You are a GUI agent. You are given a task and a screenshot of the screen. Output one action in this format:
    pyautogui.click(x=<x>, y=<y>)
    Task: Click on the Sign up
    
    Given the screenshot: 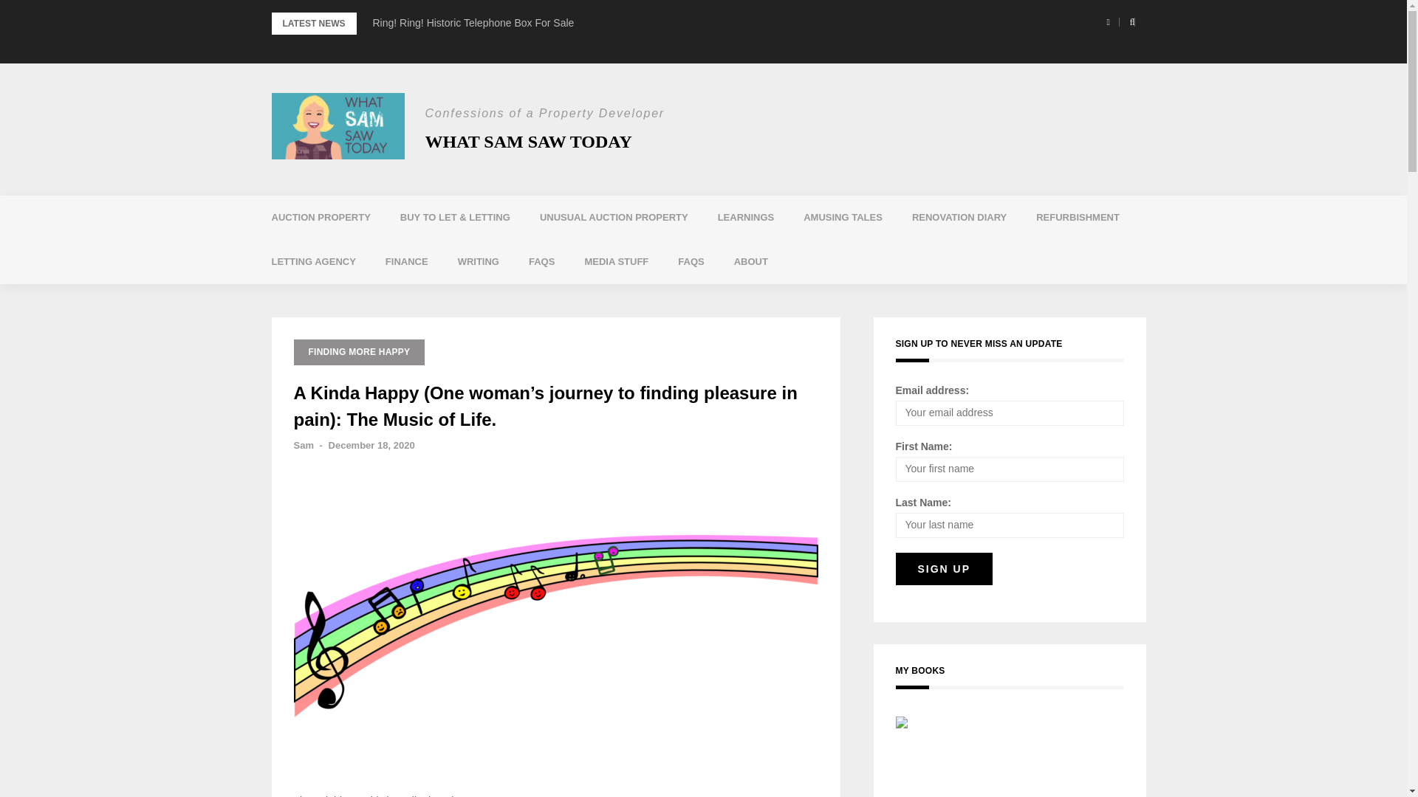 What is the action you would take?
    pyautogui.click(x=944, y=568)
    